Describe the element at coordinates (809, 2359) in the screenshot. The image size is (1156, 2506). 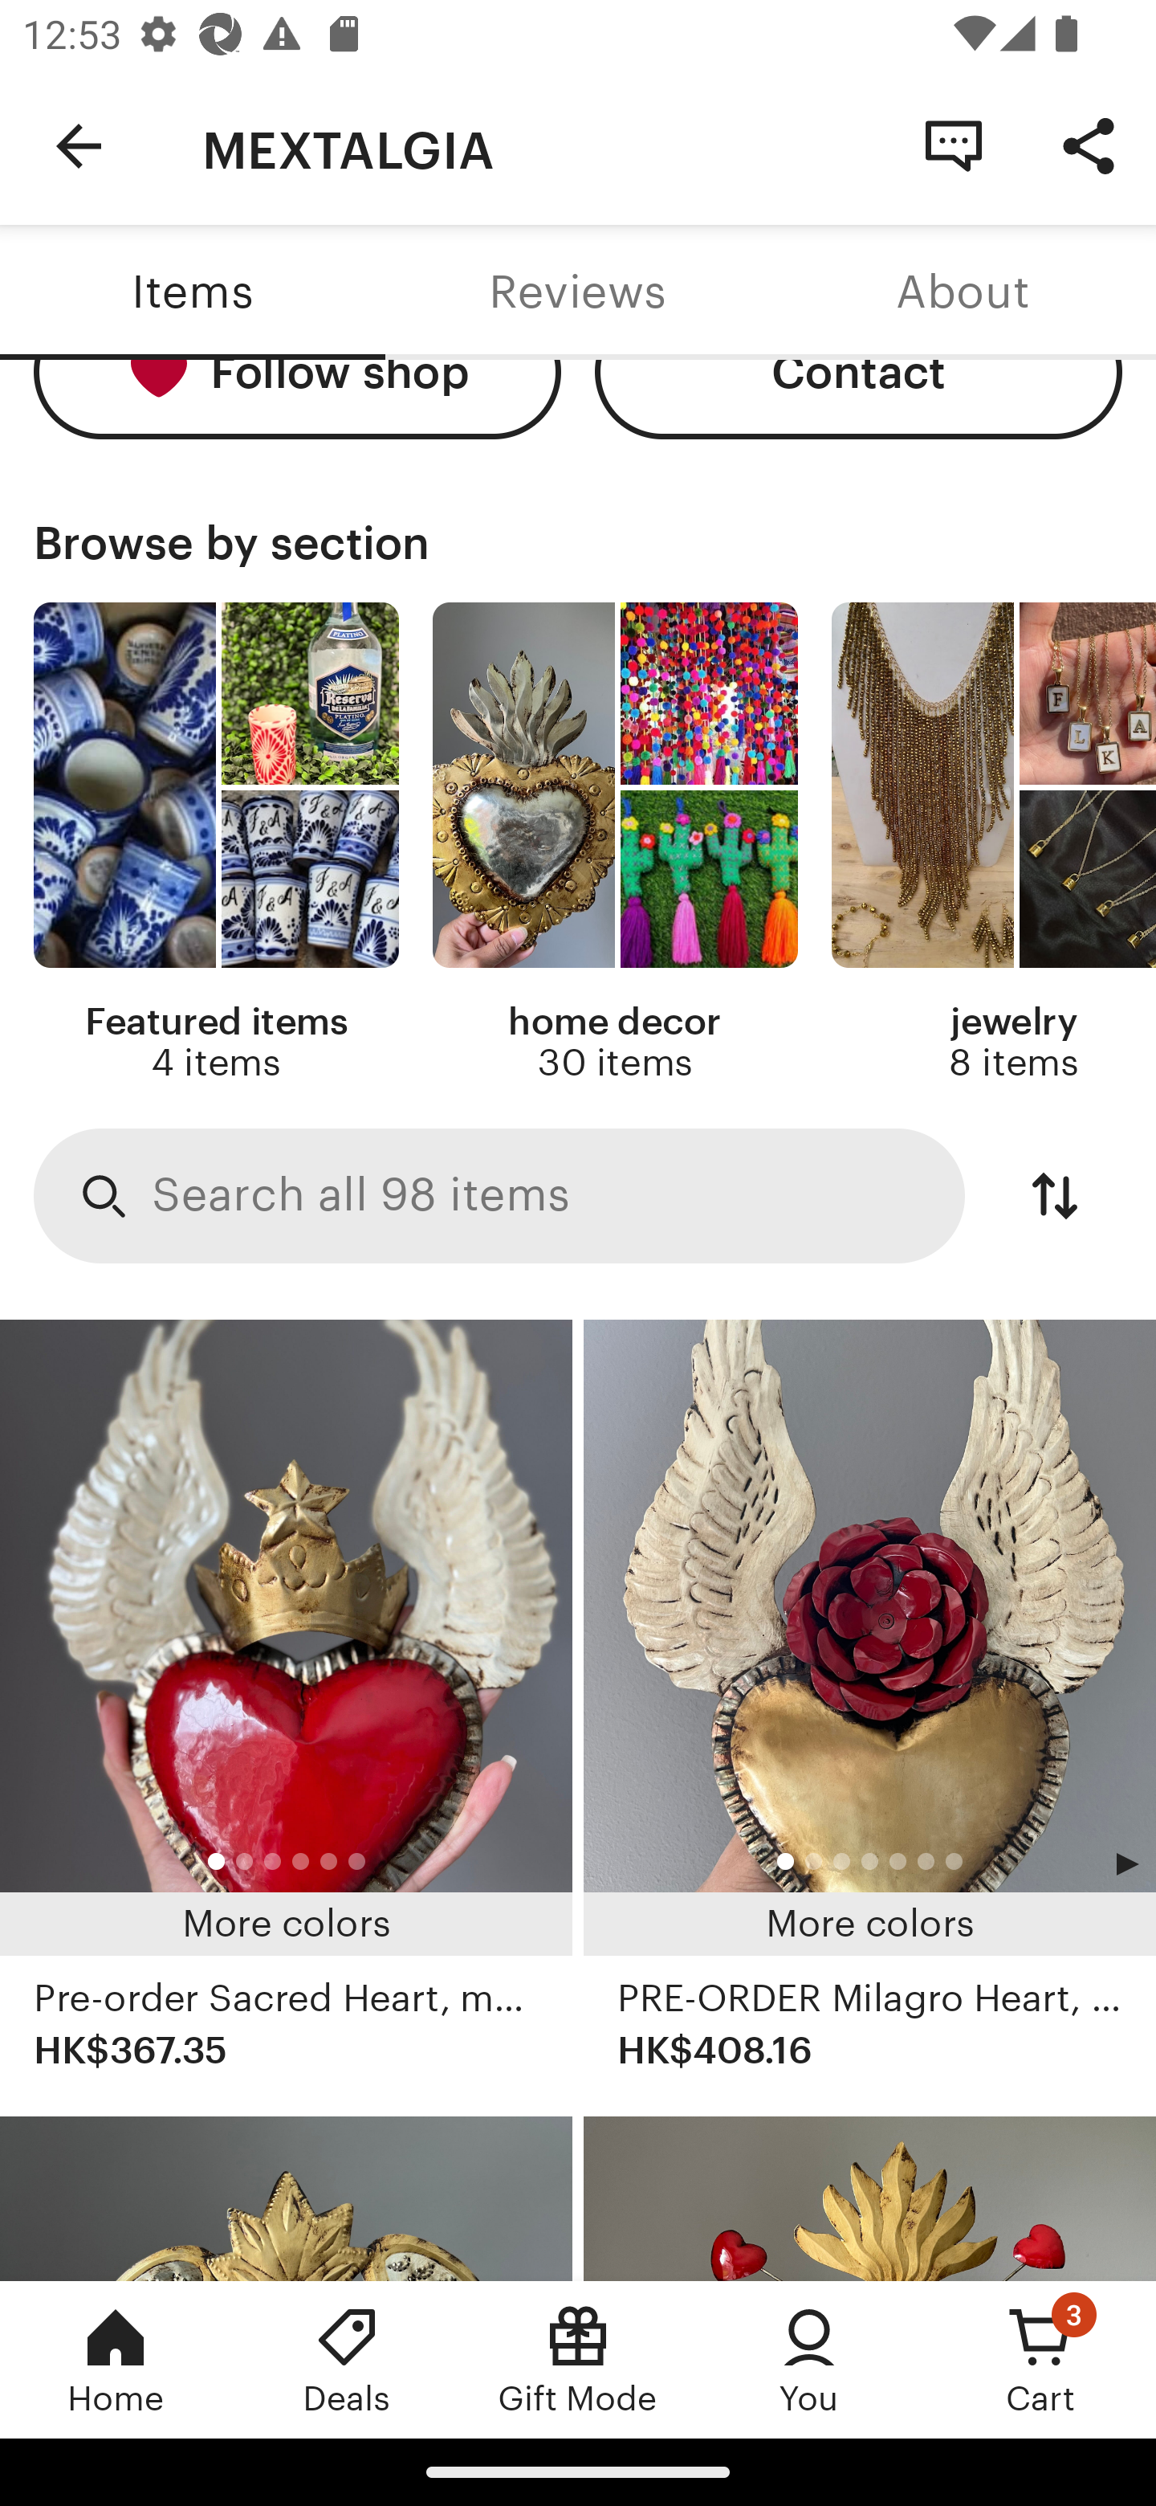
I see `You` at that location.